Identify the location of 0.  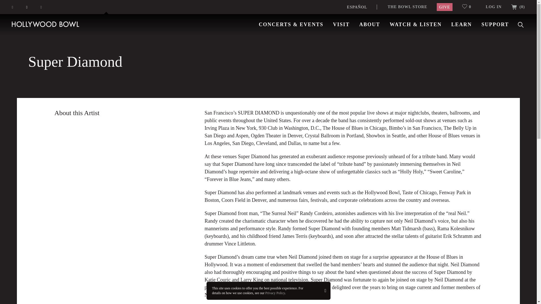
(469, 7).